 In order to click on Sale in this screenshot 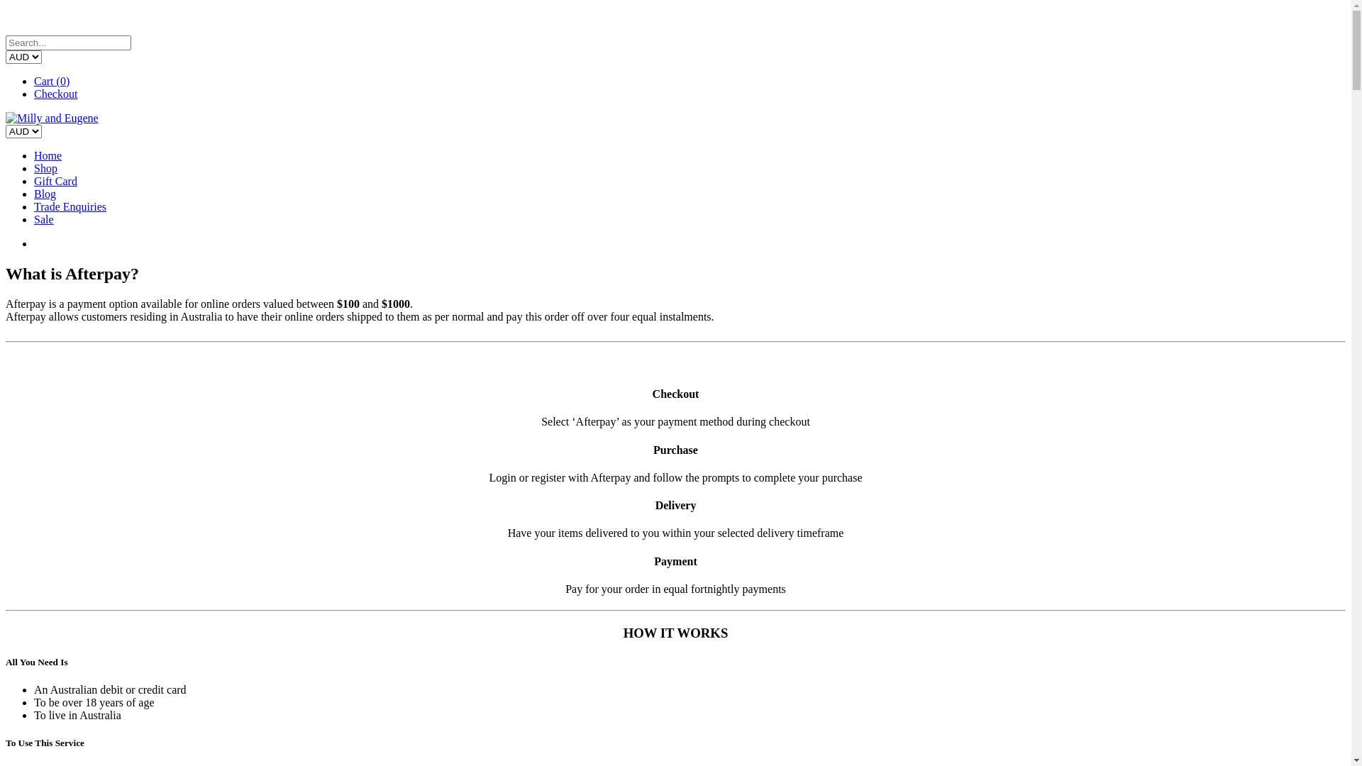, I will do `click(44, 220)`.